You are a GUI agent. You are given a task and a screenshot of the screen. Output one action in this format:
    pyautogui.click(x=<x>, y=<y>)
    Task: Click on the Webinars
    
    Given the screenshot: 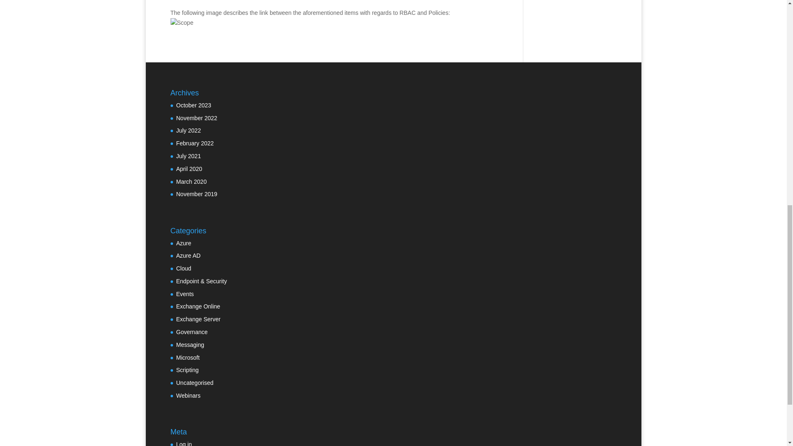 What is the action you would take?
    pyautogui.click(x=188, y=396)
    